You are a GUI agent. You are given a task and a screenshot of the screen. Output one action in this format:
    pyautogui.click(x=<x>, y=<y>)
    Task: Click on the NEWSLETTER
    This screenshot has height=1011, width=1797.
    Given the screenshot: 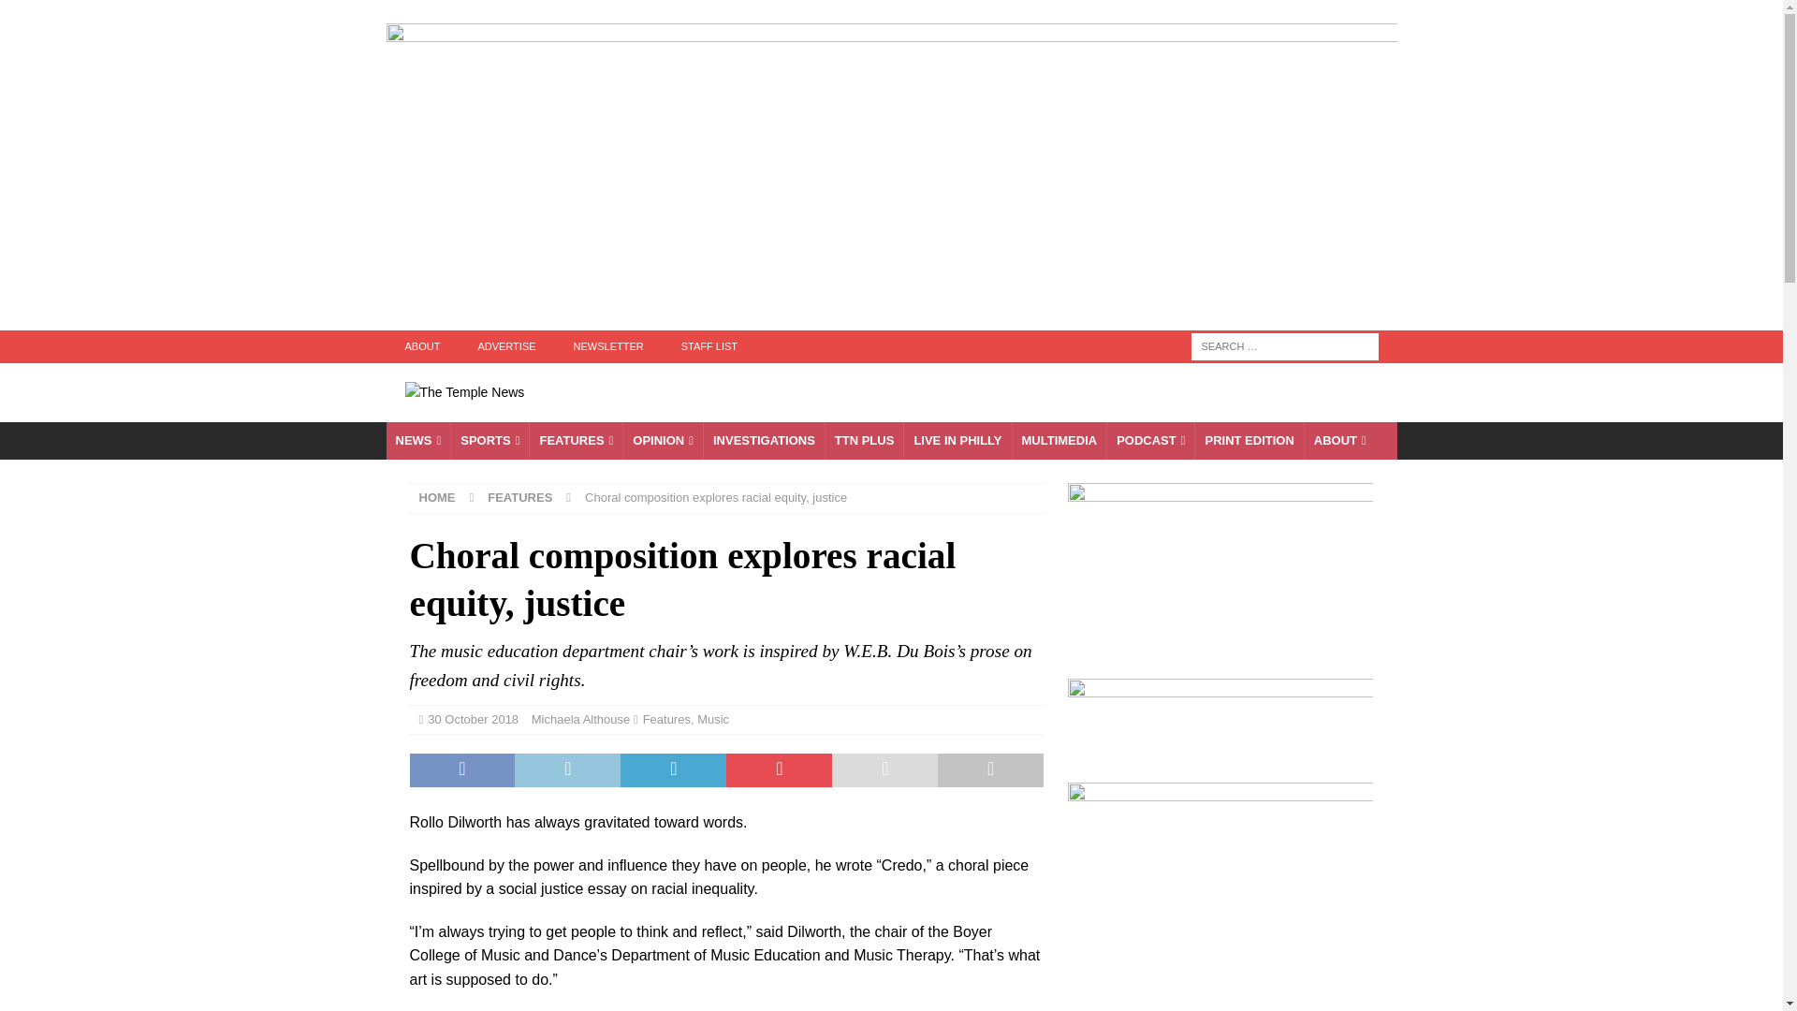 What is the action you would take?
    pyautogui.click(x=608, y=346)
    